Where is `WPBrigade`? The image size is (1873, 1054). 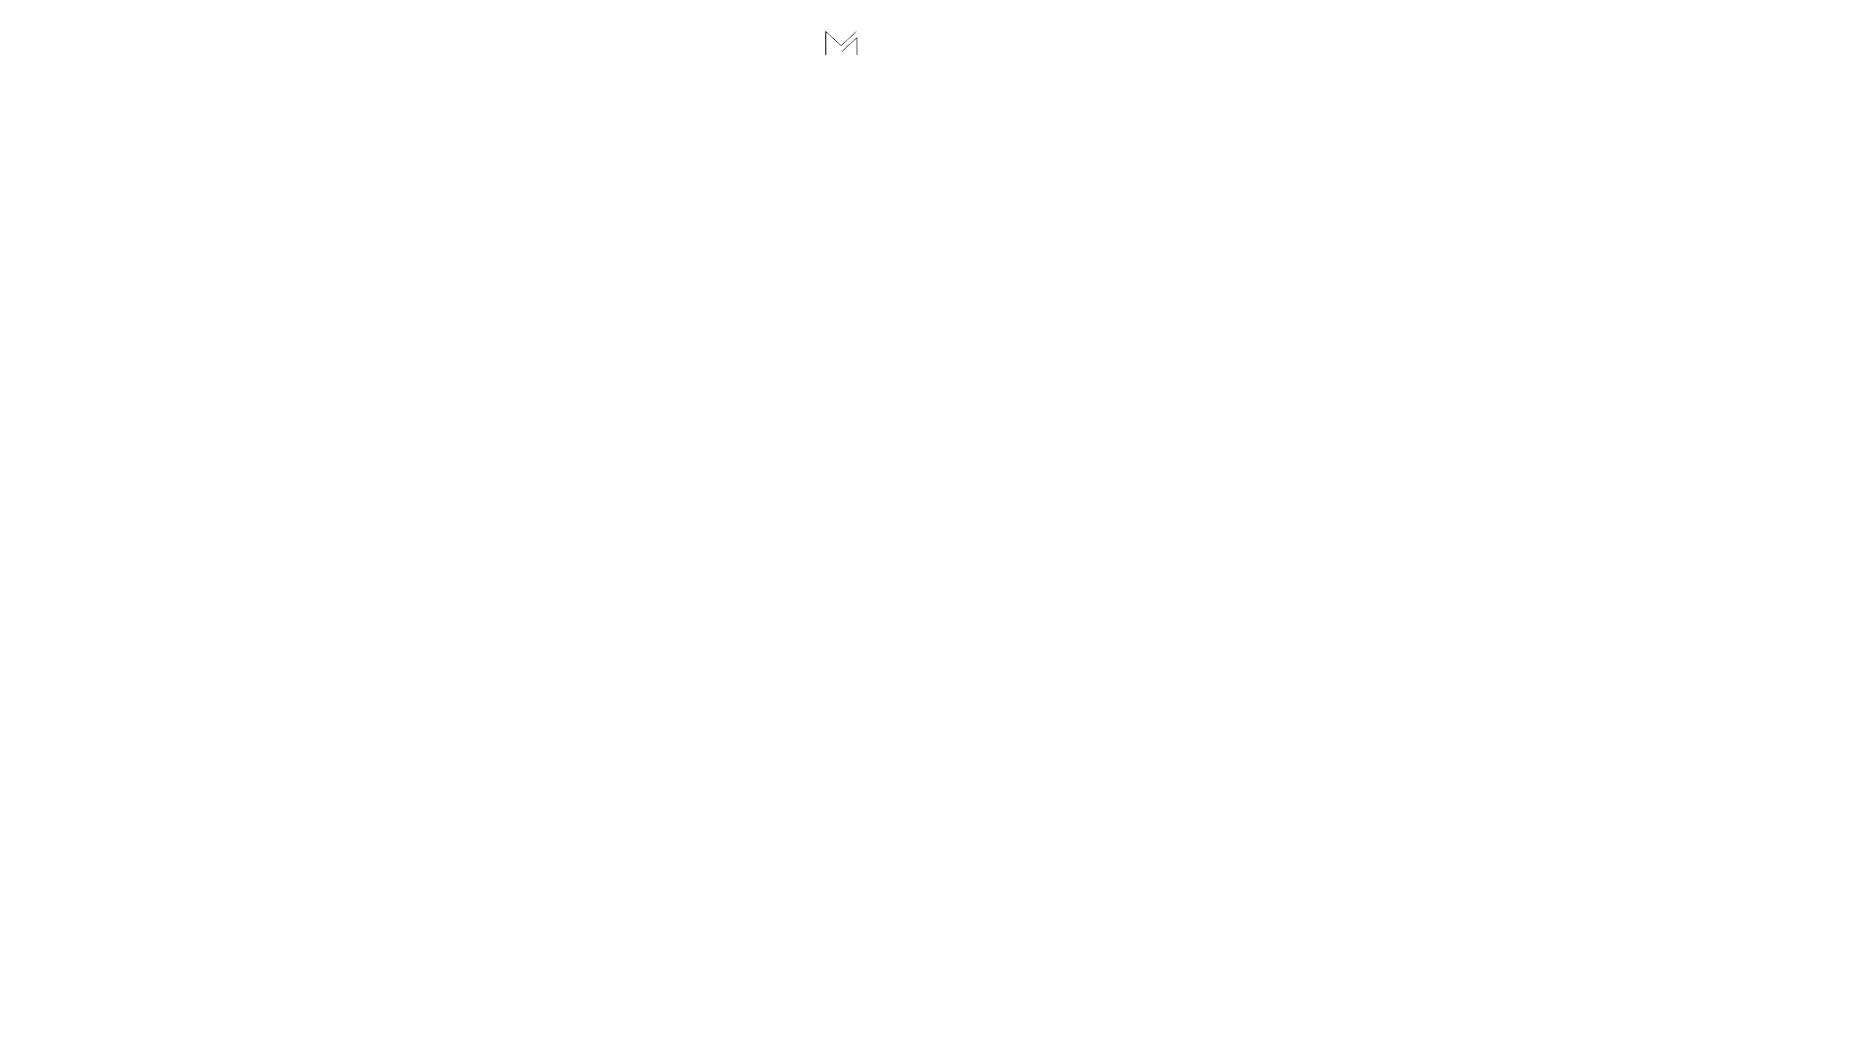 WPBrigade is located at coordinates (1816, 1040).